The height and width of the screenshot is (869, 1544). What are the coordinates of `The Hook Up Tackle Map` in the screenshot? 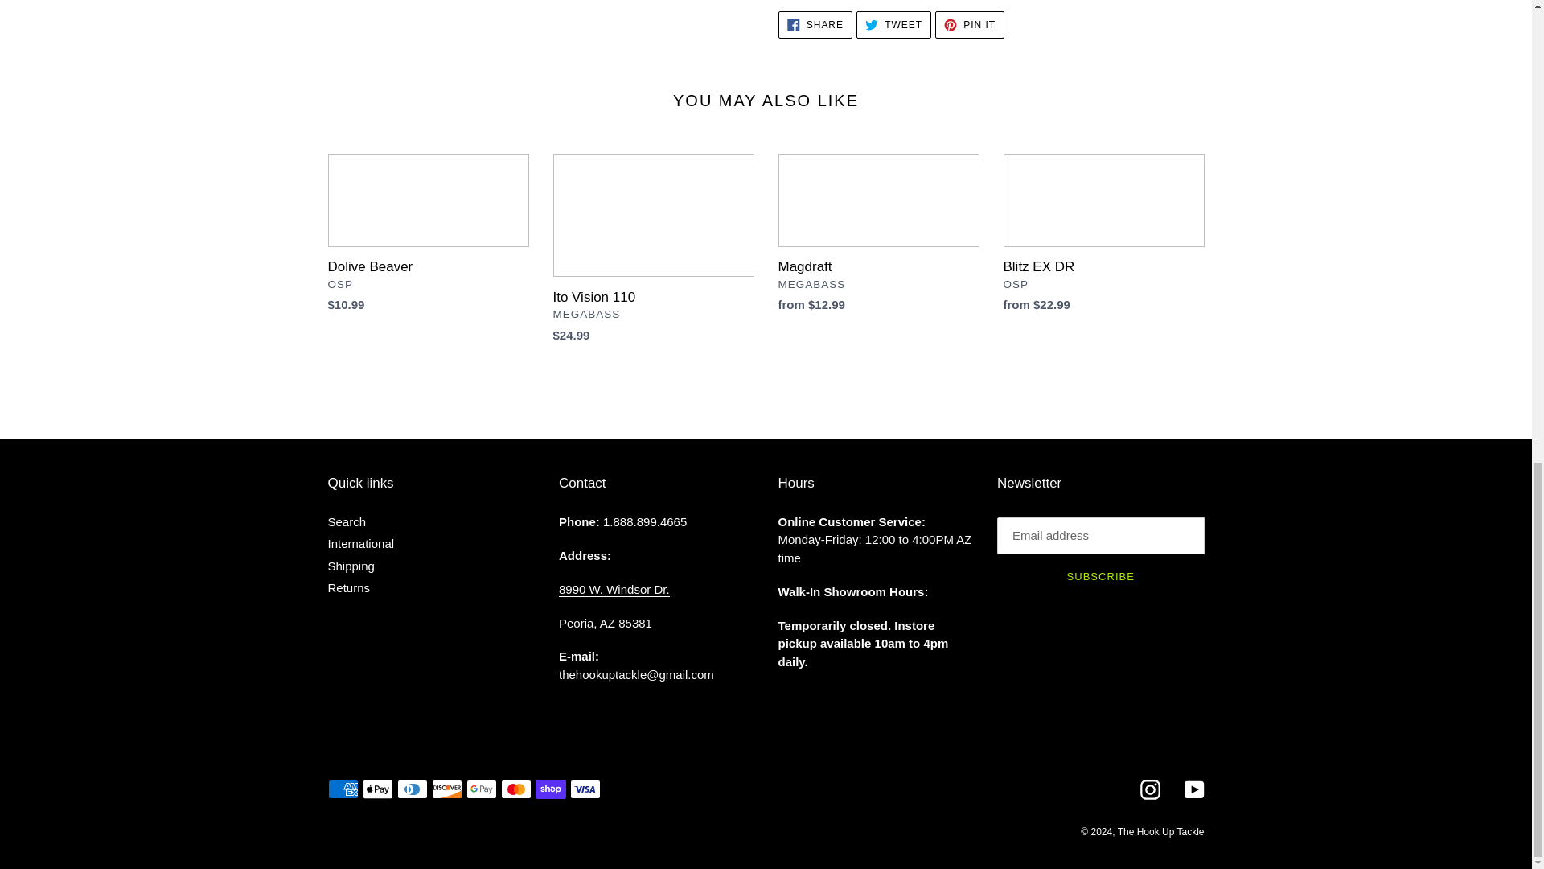 It's located at (614, 589).